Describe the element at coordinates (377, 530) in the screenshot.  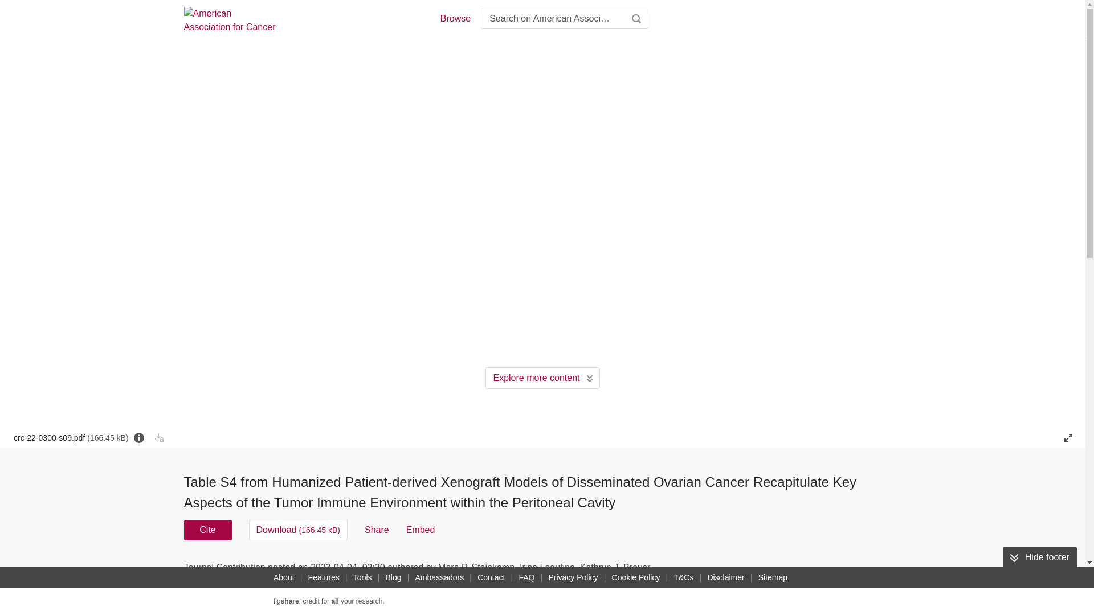
I see `Share` at that location.